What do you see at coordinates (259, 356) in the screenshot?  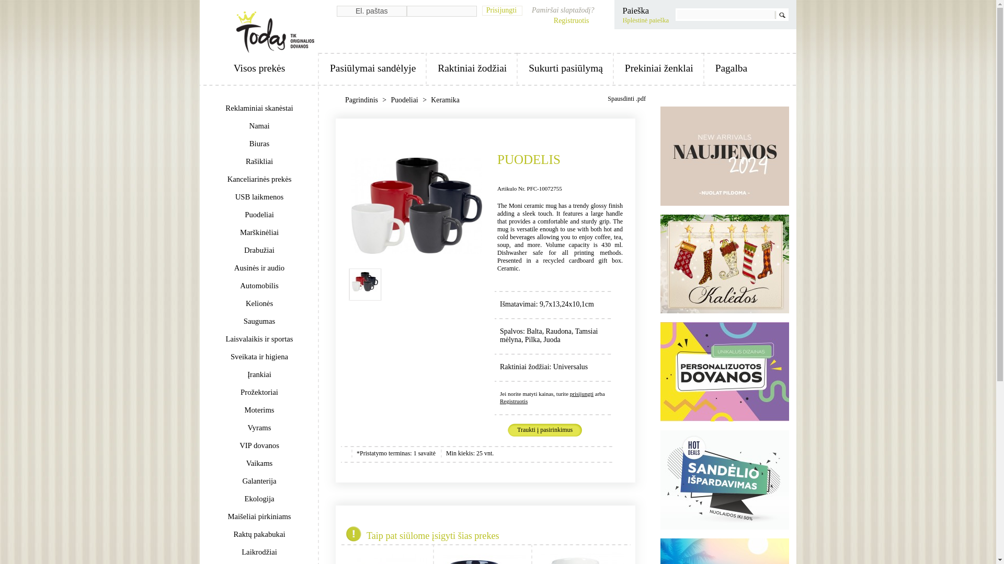 I see `Sveikata ir higiena` at bounding box center [259, 356].